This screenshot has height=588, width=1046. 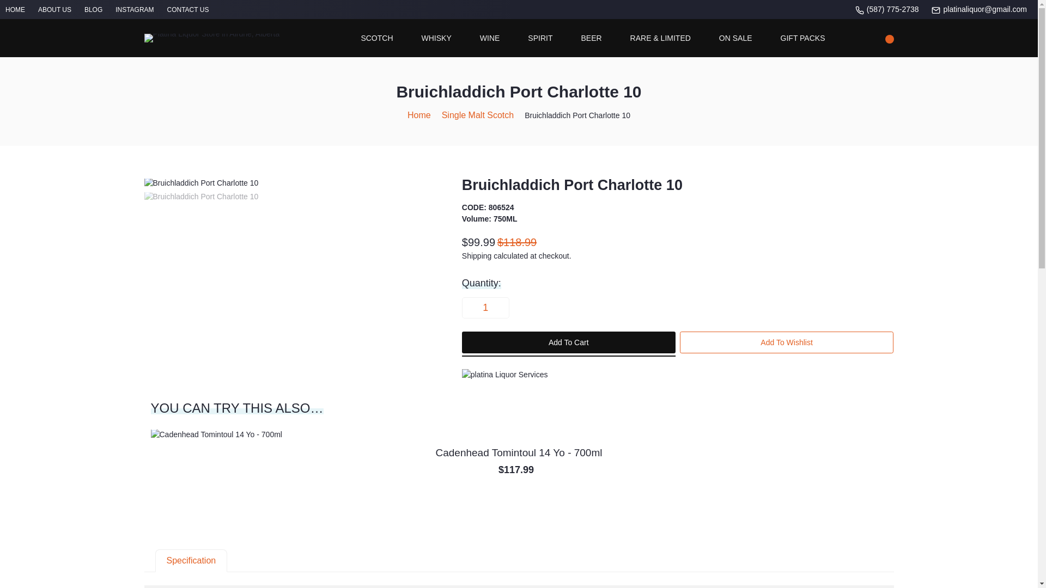 I want to click on CONTACT US, so click(x=187, y=9).